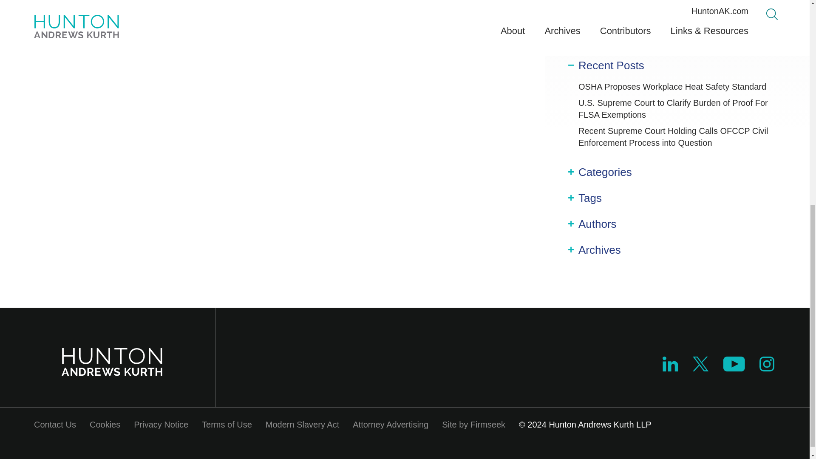 The image size is (816, 459). I want to click on OSHA Proposes Workplace Heat Safety Standard, so click(672, 87).